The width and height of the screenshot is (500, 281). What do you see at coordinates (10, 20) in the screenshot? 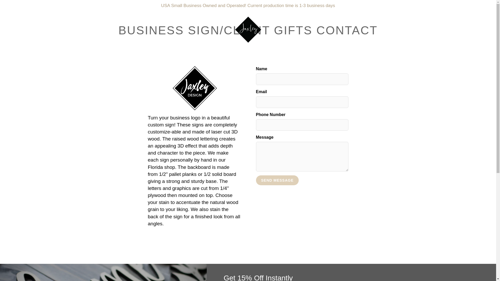
I see `Search` at bounding box center [10, 20].